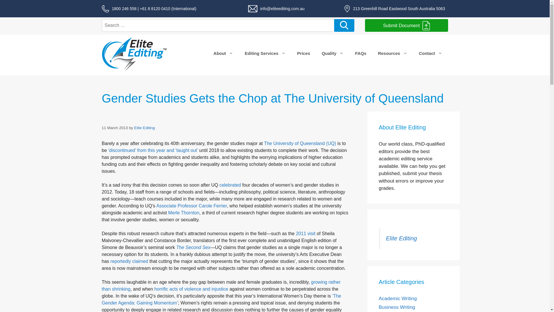 The width and height of the screenshot is (554, 312). What do you see at coordinates (193, 247) in the screenshot?
I see `The Second Sex` at bounding box center [193, 247].